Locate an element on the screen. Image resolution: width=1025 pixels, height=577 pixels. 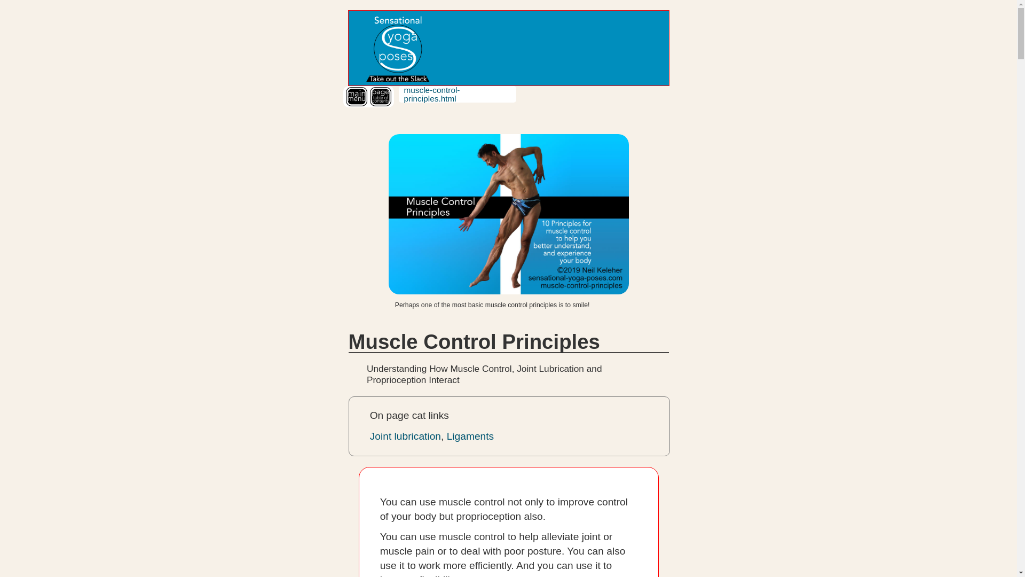
Muscle control principles is located at coordinates (508, 214).